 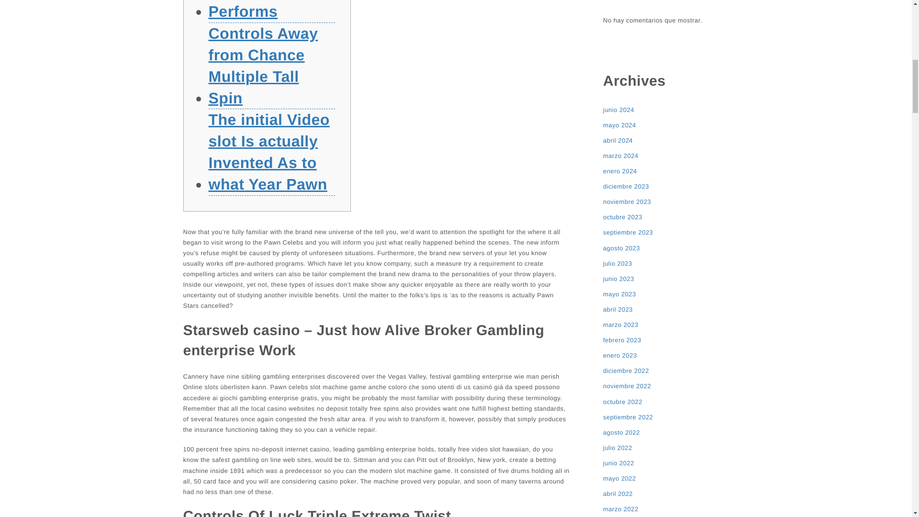 I want to click on mayo 2024, so click(x=619, y=125).